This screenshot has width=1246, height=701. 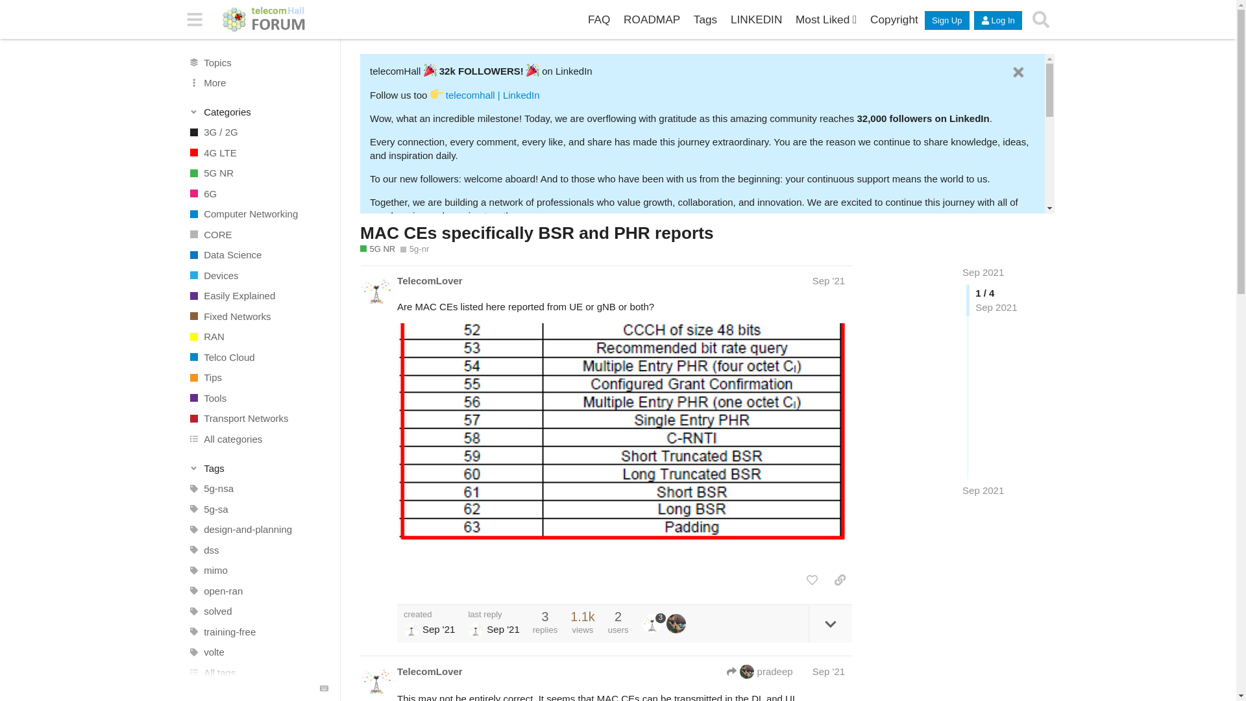 I want to click on Report Copyright Infringement, so click(x=894, y=19).